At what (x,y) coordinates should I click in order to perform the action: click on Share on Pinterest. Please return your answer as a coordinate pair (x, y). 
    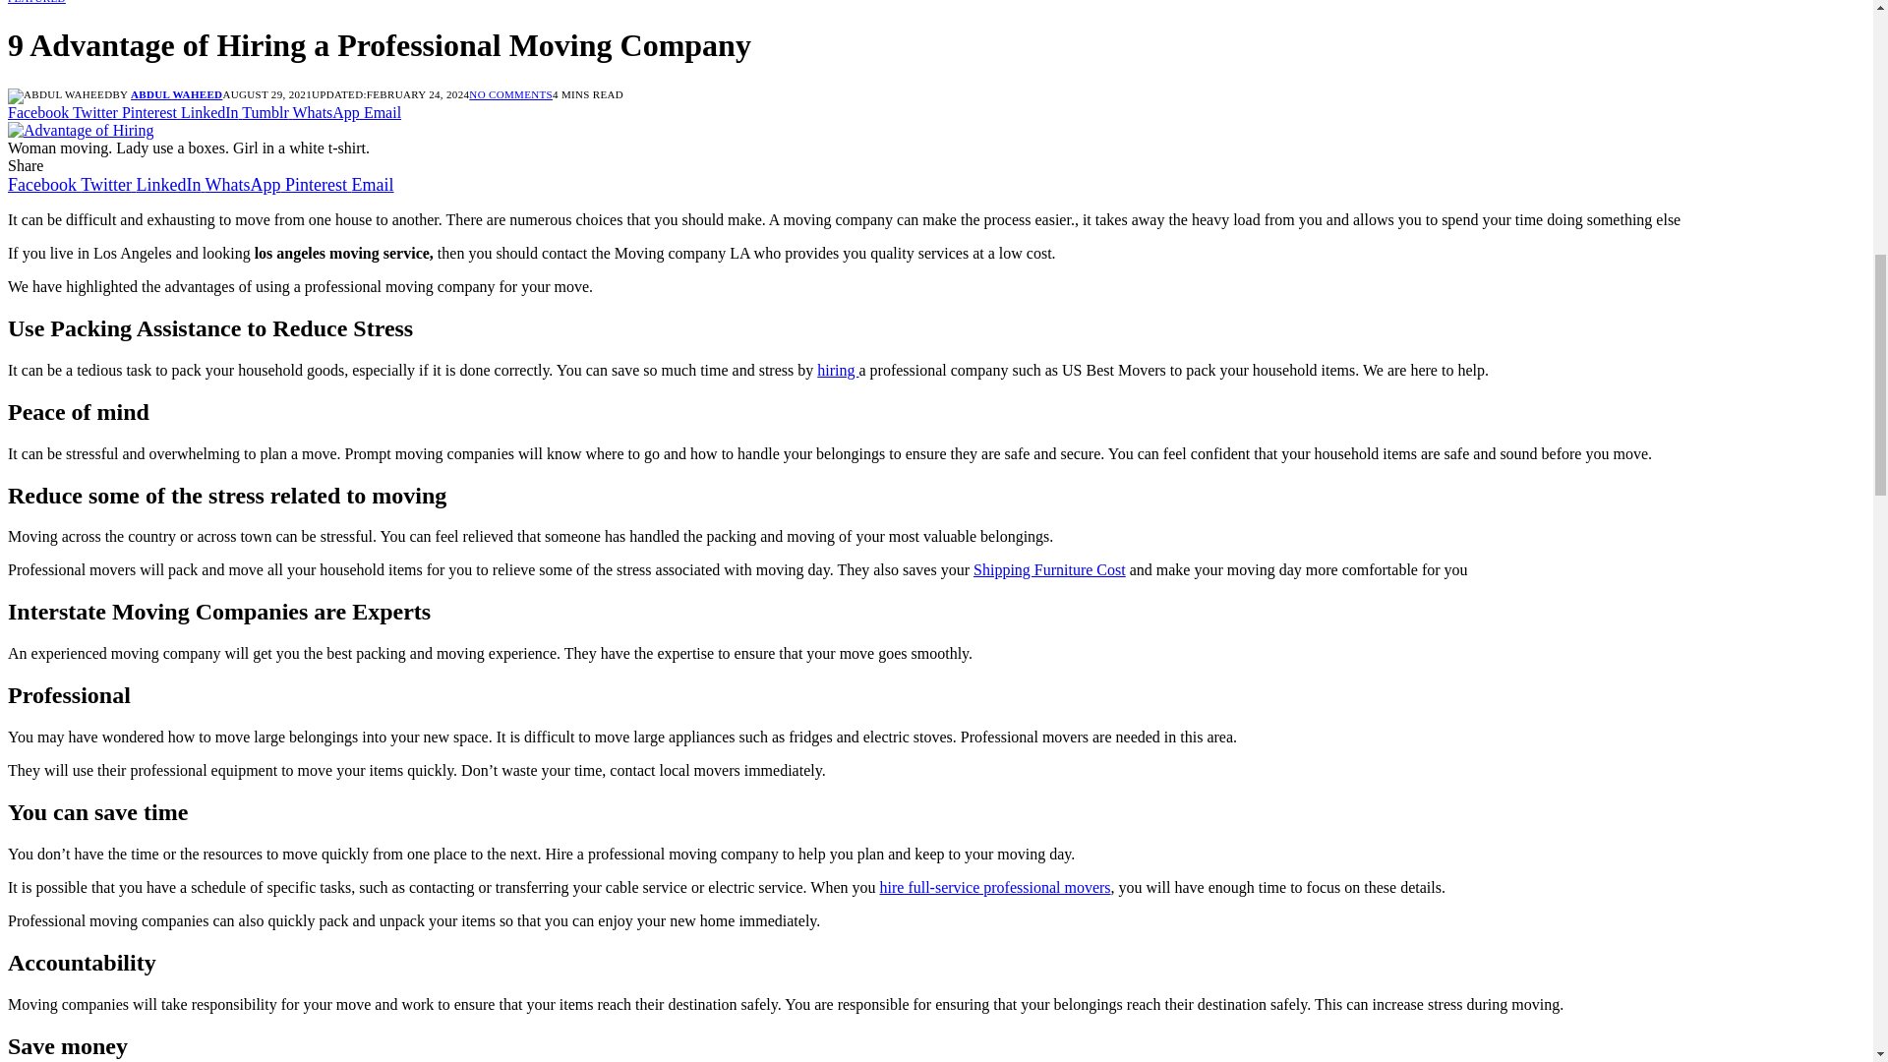
    Looking at the image, I should click on (151, 112).